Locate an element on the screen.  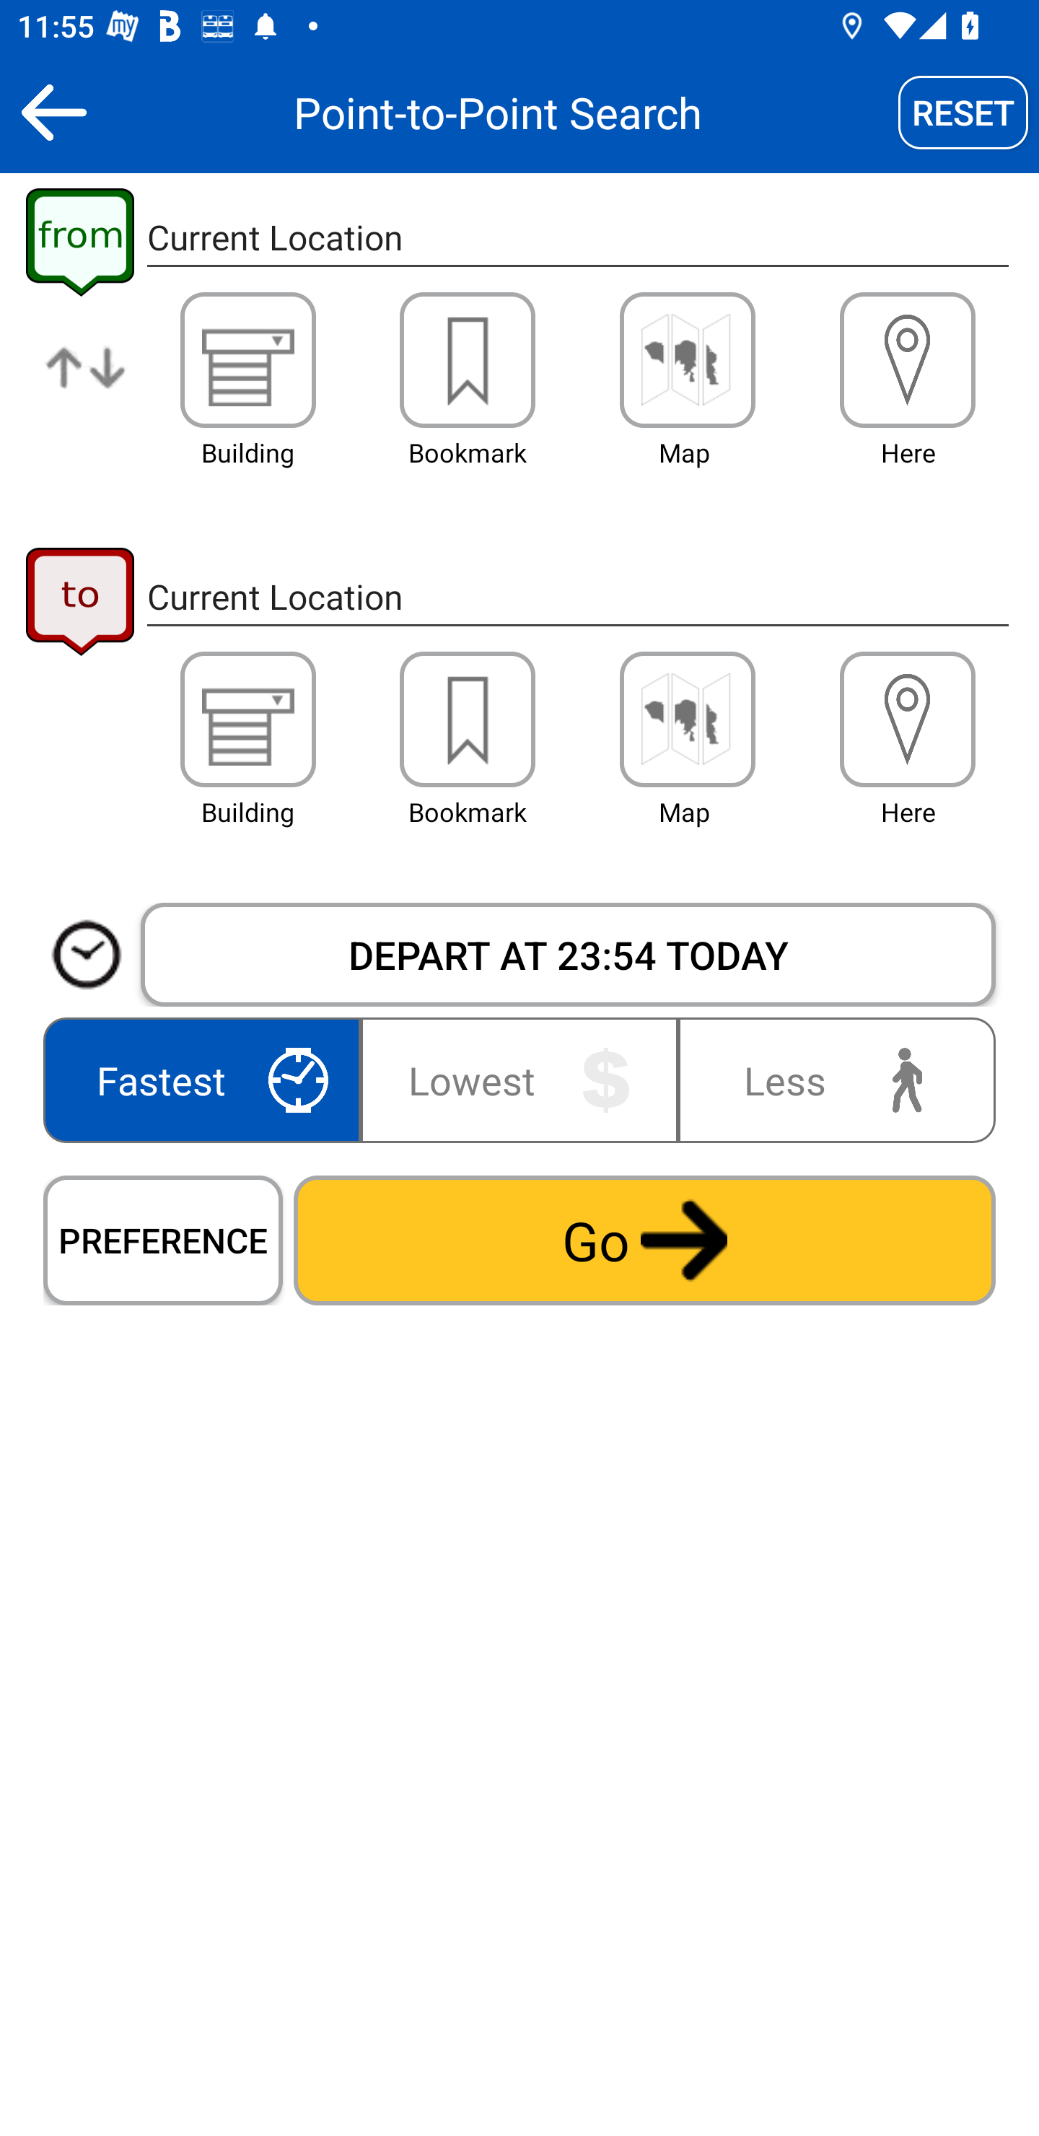
Building is located at coordinates (248, 359).